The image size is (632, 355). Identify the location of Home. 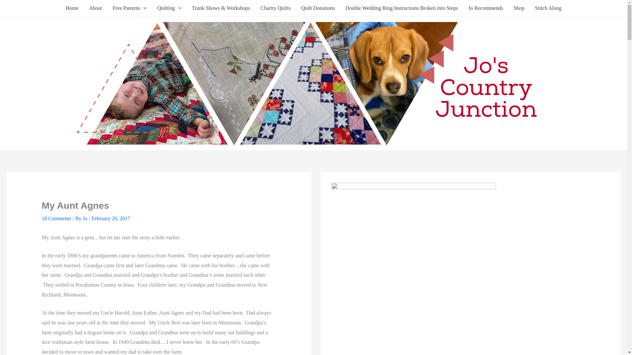
(72, 8).